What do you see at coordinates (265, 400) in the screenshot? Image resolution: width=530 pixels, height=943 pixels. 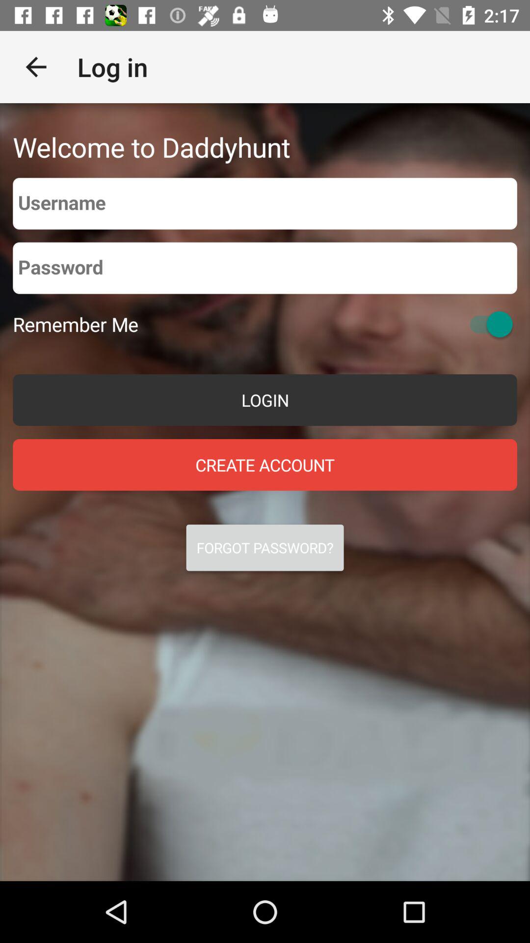 I see `turn off the item above create account item` at bounding box center [265, 400].